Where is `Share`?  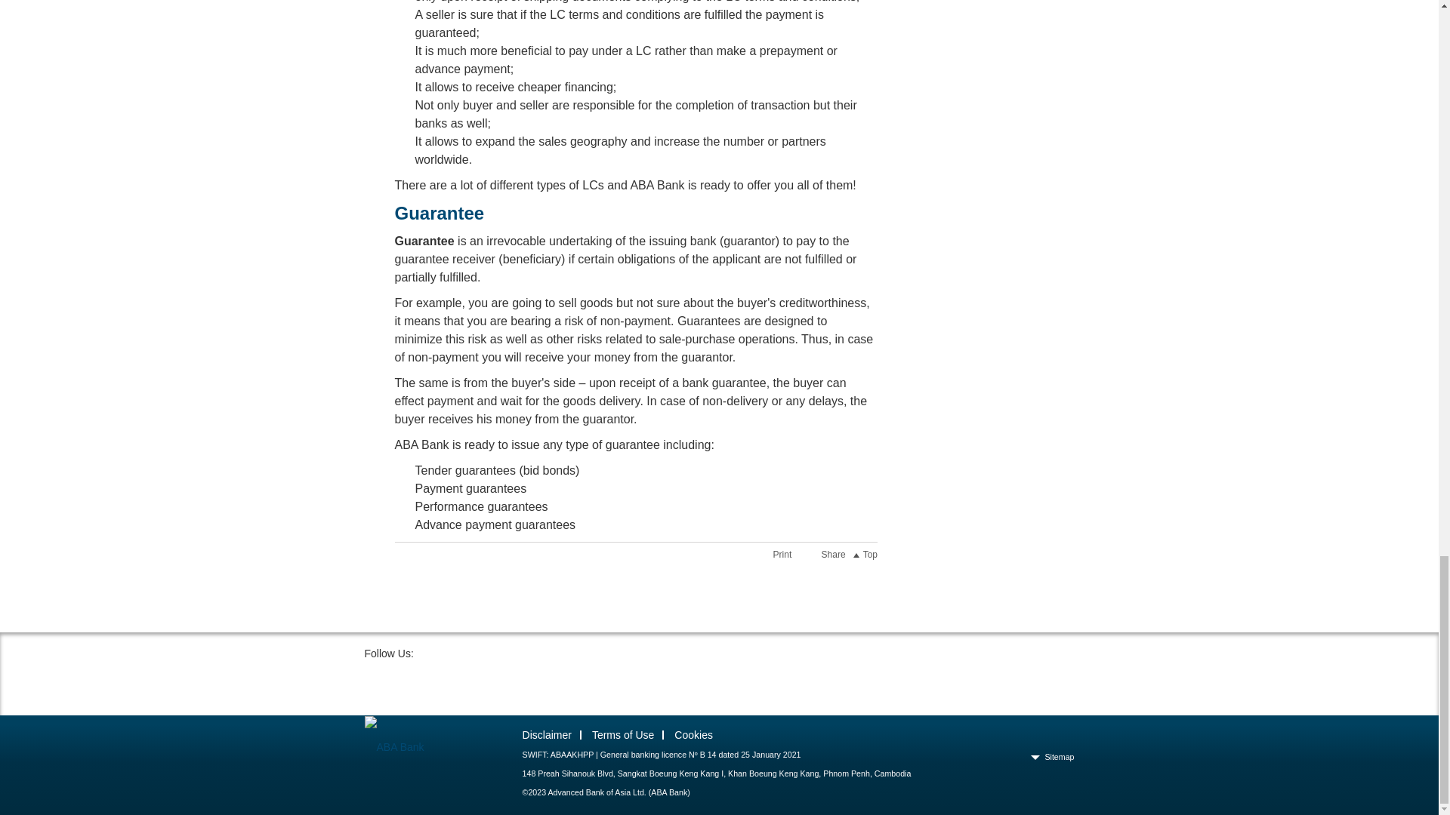
Share is located at coordinates (822, 554).